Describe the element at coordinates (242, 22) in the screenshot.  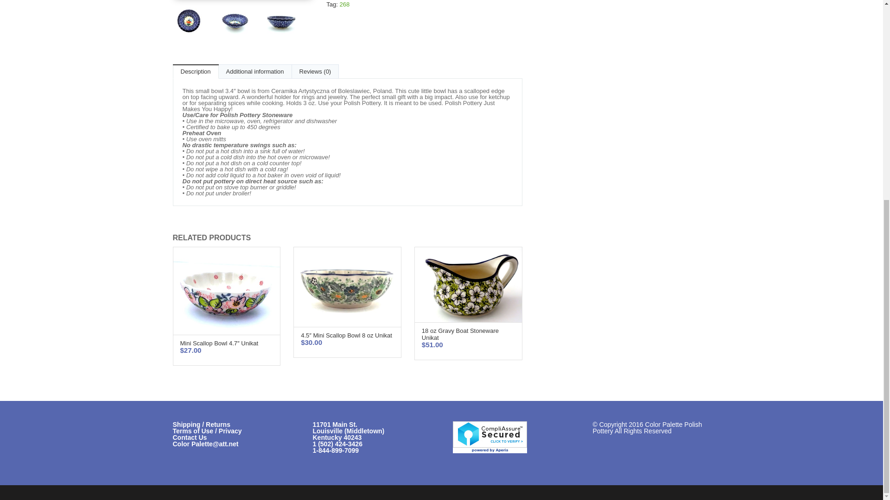
I see `Polish Pottery 3.4 inch top scallop mini bowl 2` at that location.